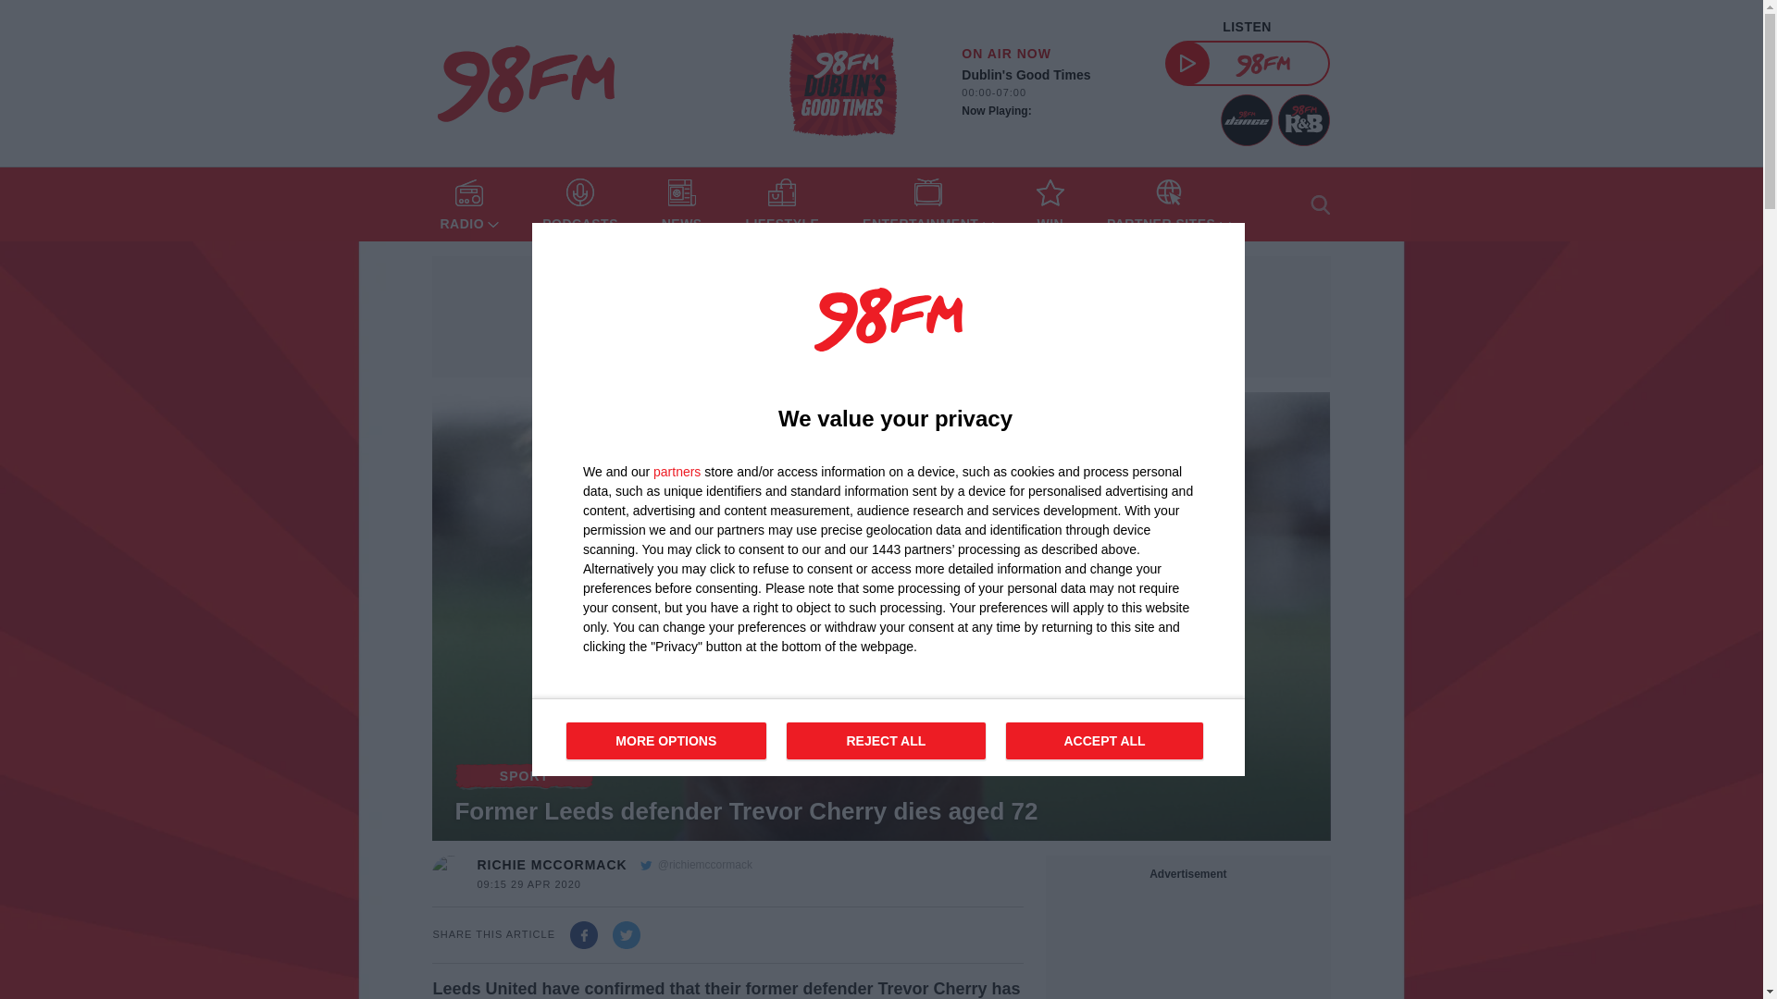 The image size is (1777, 999). Describe the element at coordinates (524, 776) in the screenshot. I see `SPORT` at that location.